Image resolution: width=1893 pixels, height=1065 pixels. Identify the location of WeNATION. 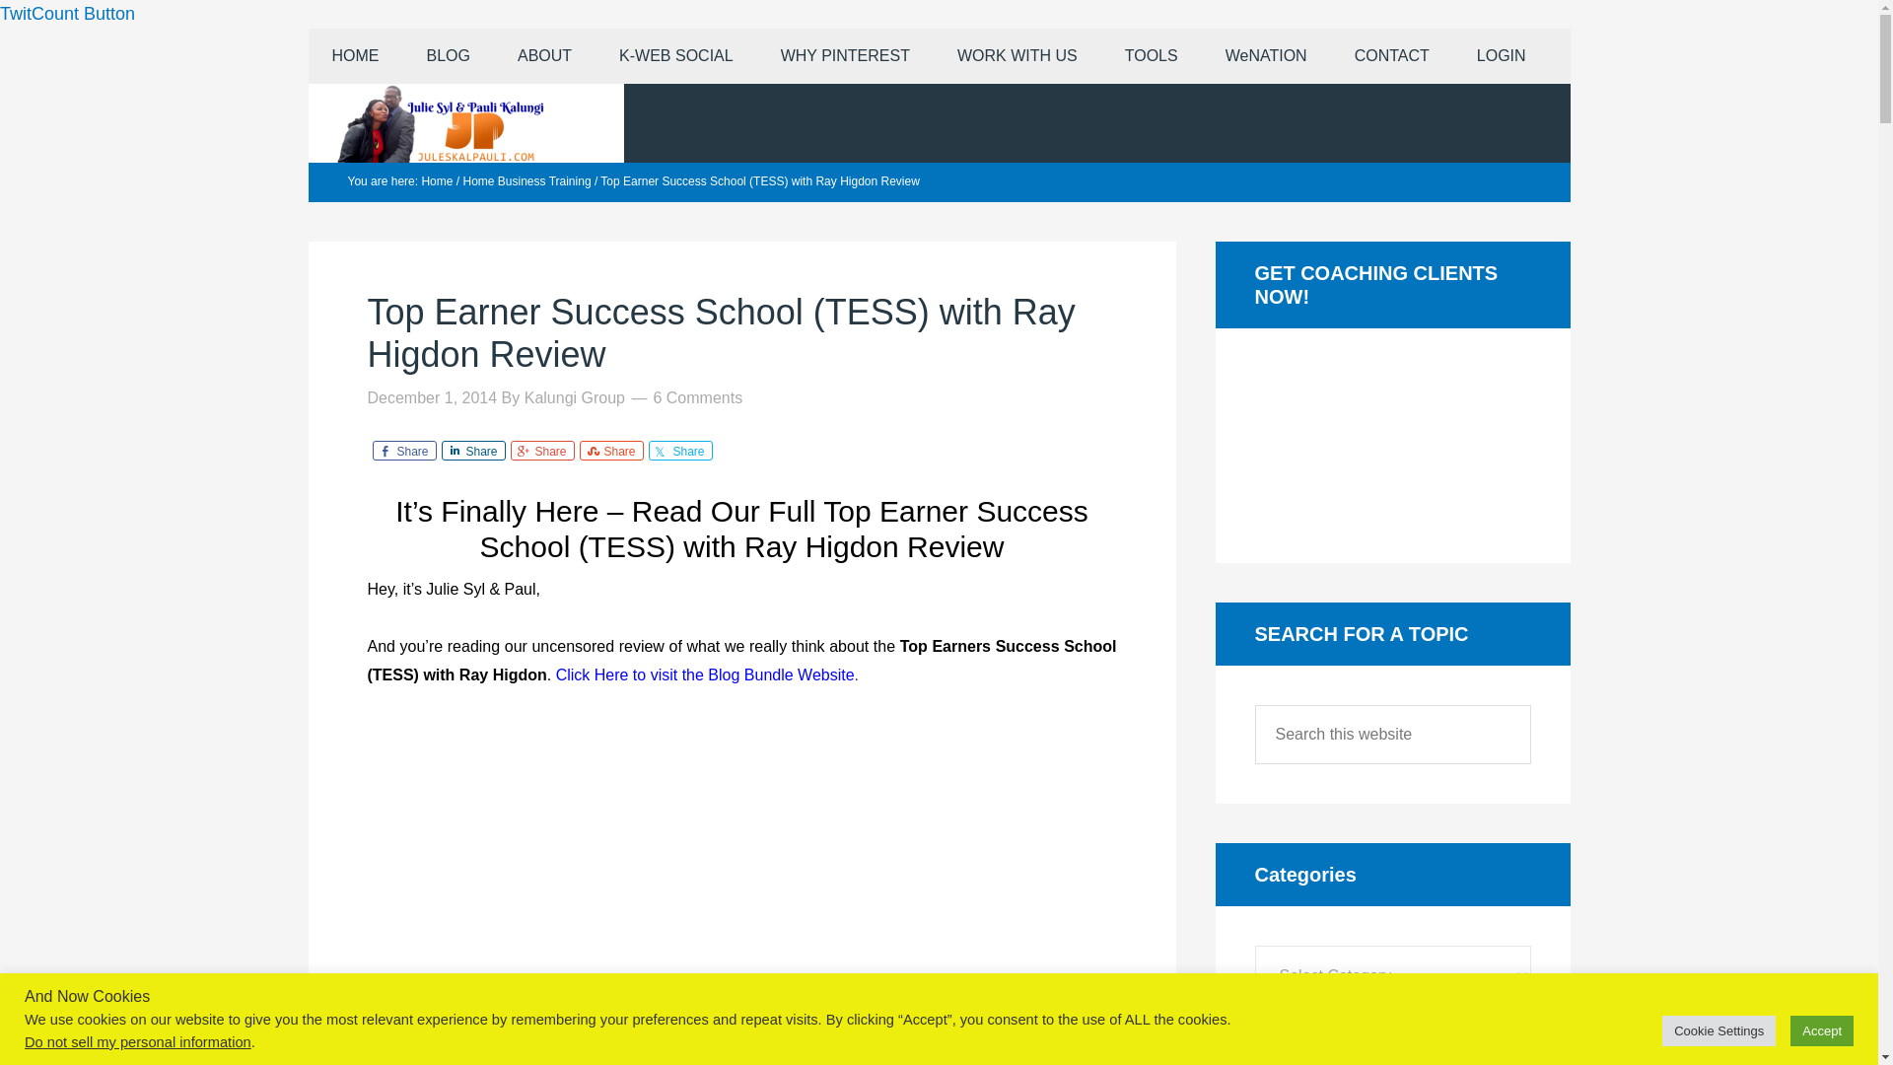
(1266, 56).